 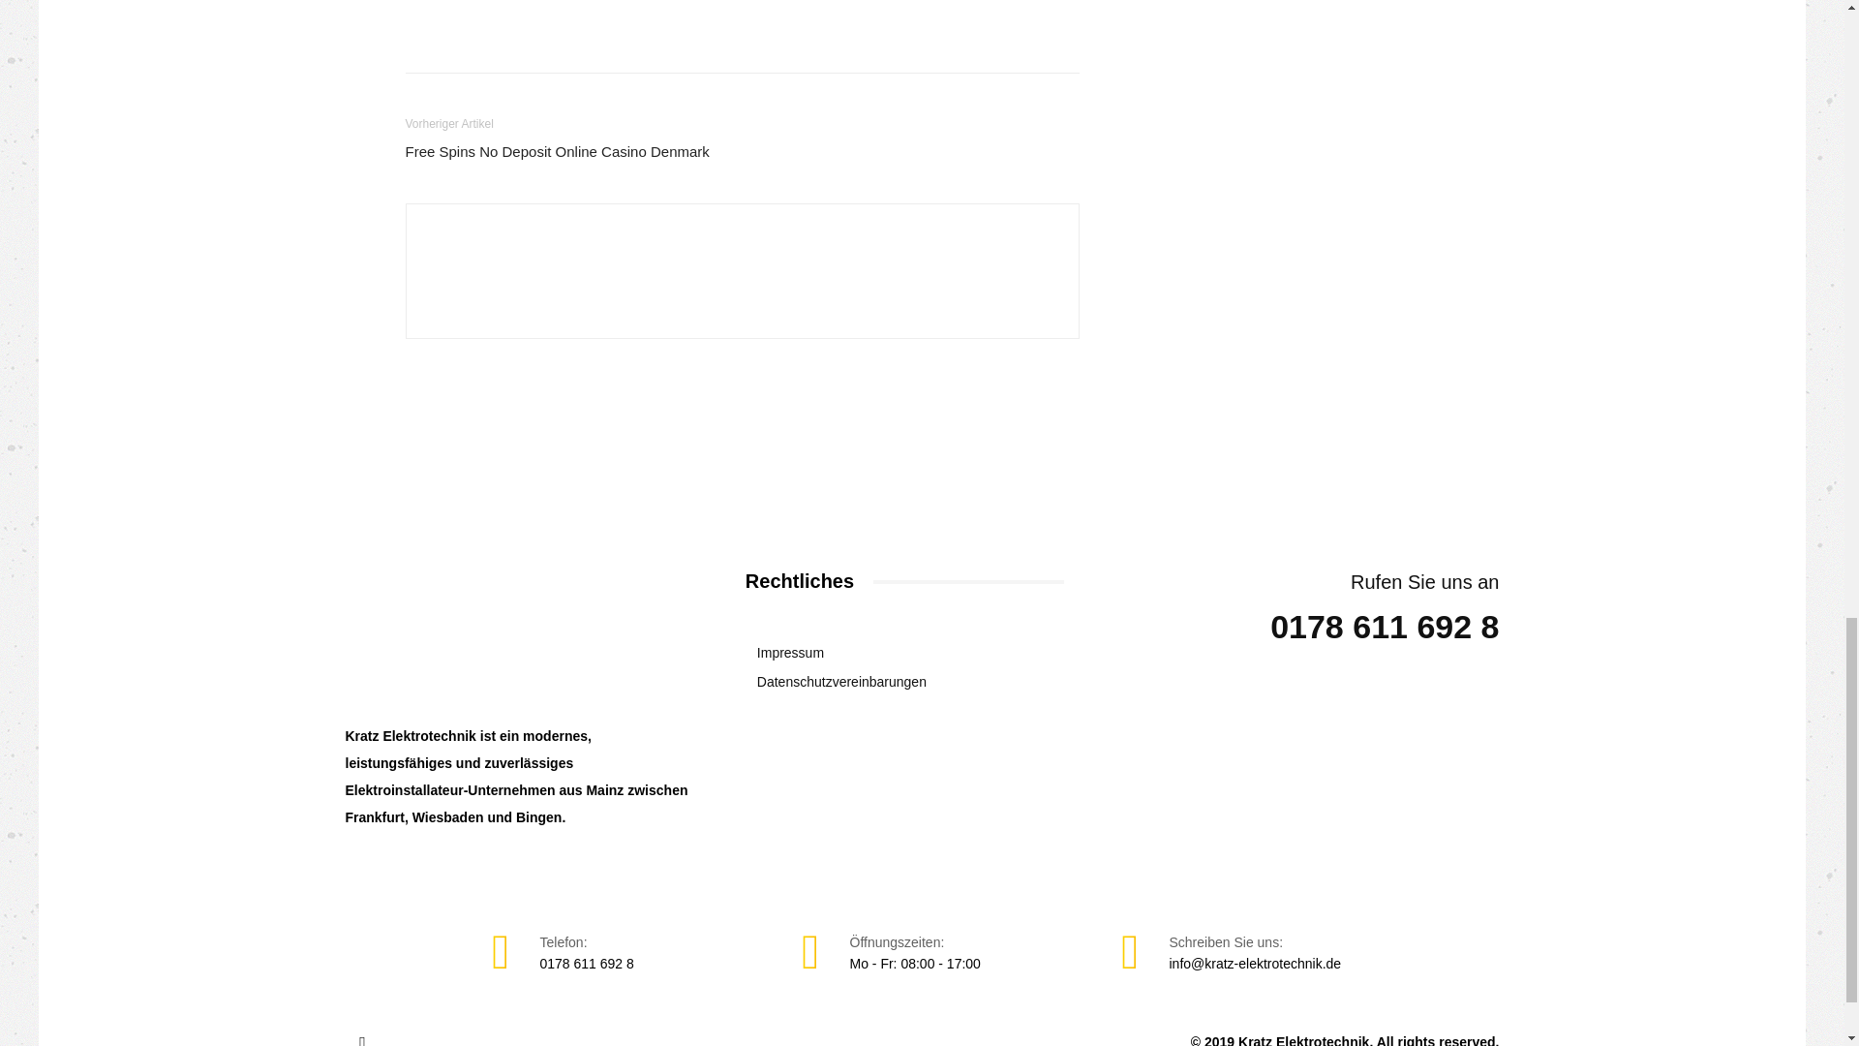 I want to click on 0178 611 692 8, so click(x=587, y=964).